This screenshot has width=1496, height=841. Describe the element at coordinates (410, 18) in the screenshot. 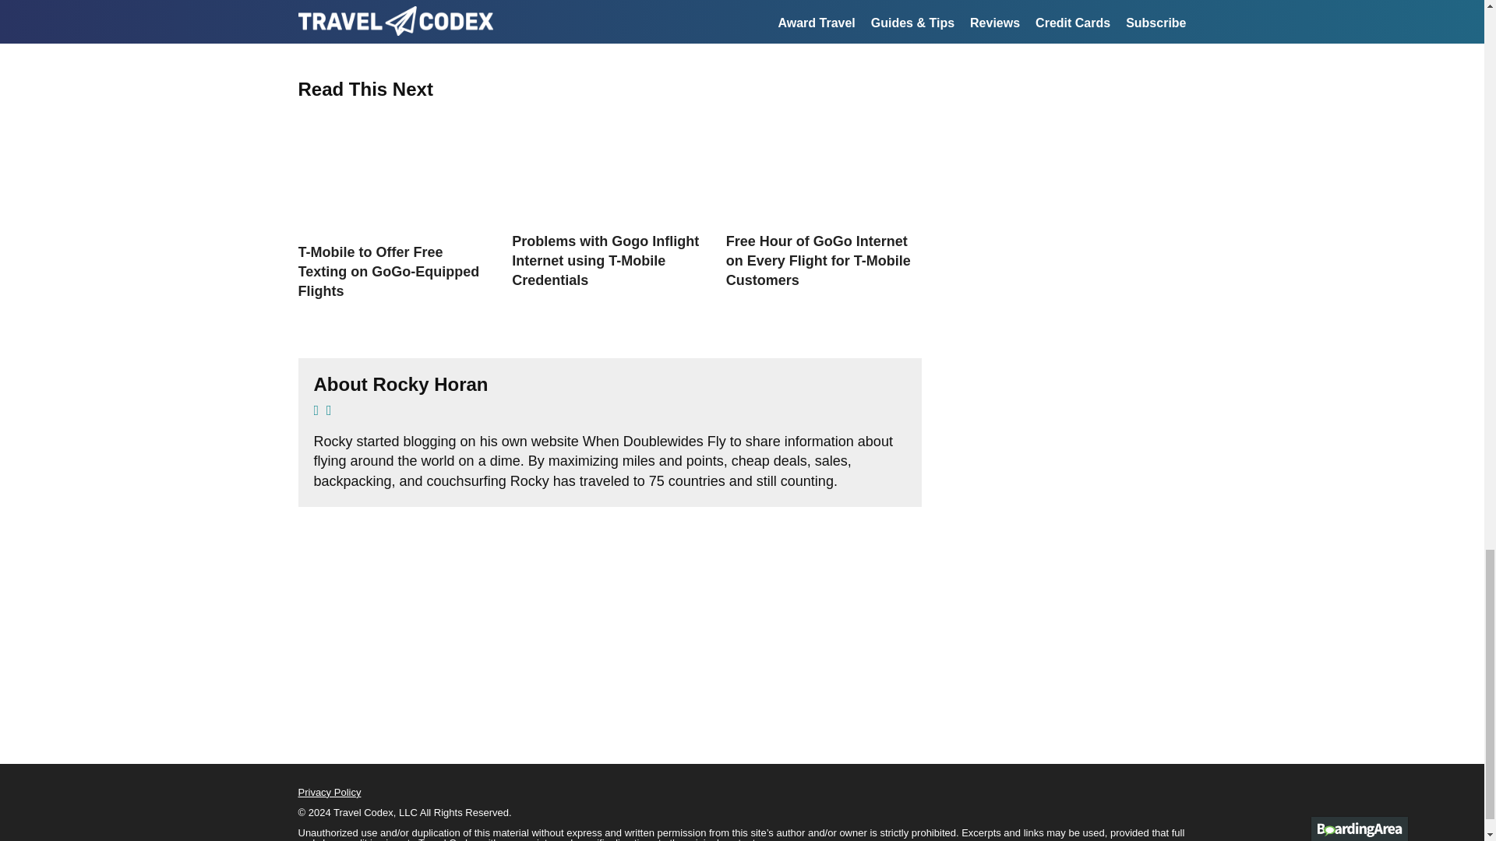

I see `Twitter` at that location.